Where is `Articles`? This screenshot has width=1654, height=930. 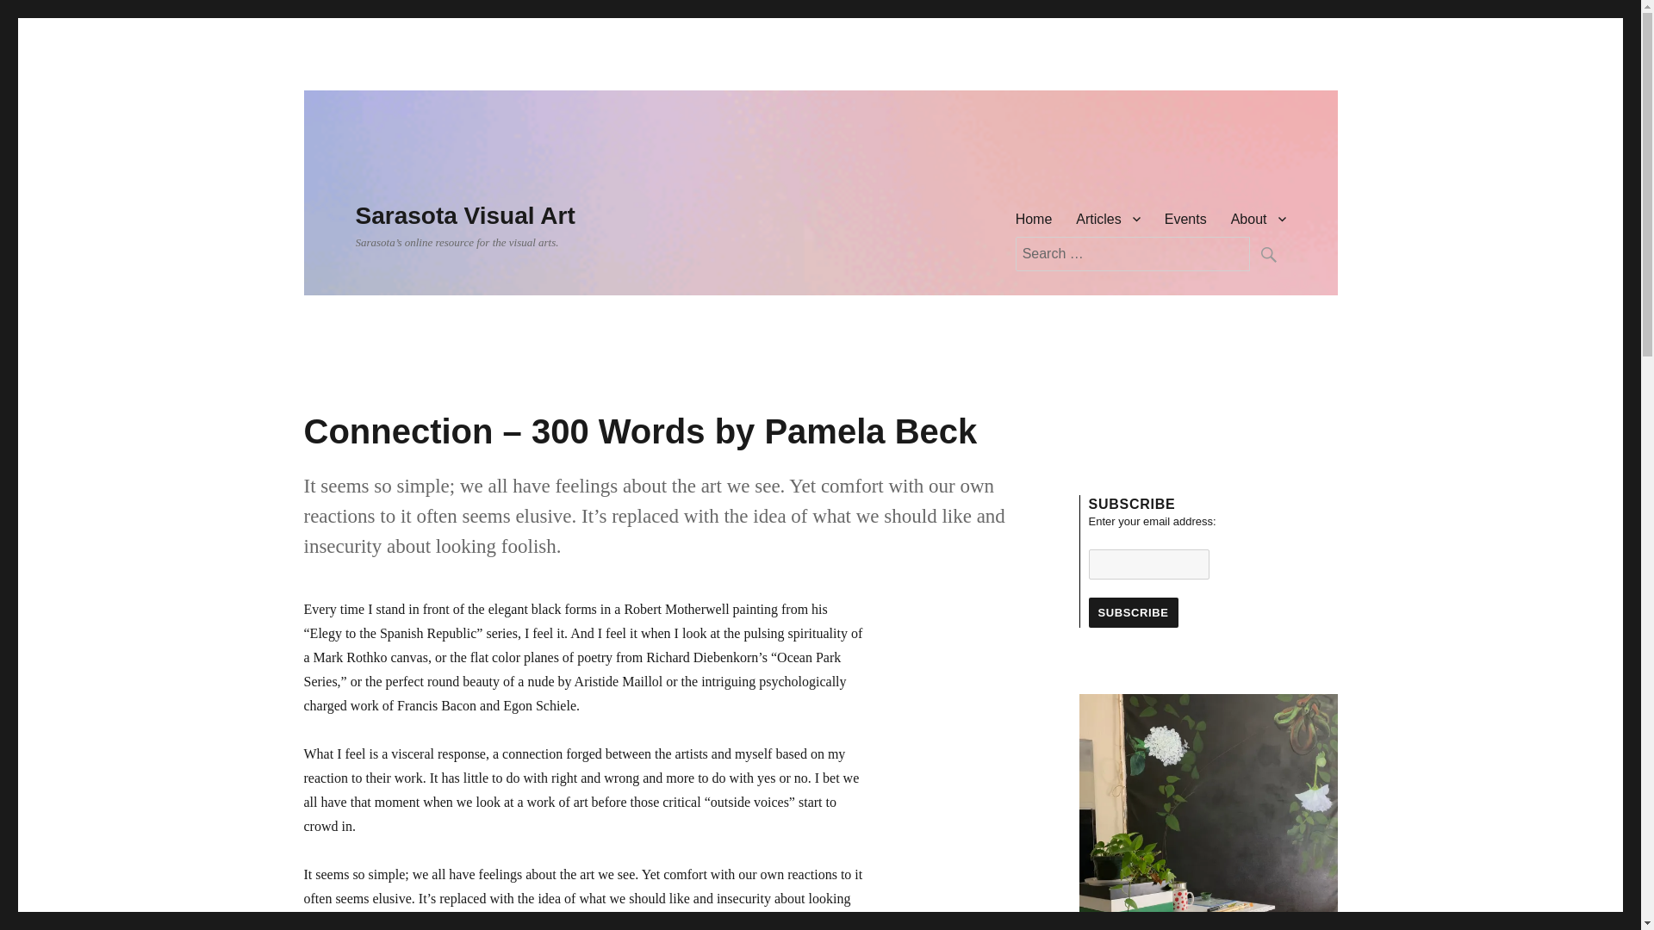
Articles is located at coordinates (1107, 219).